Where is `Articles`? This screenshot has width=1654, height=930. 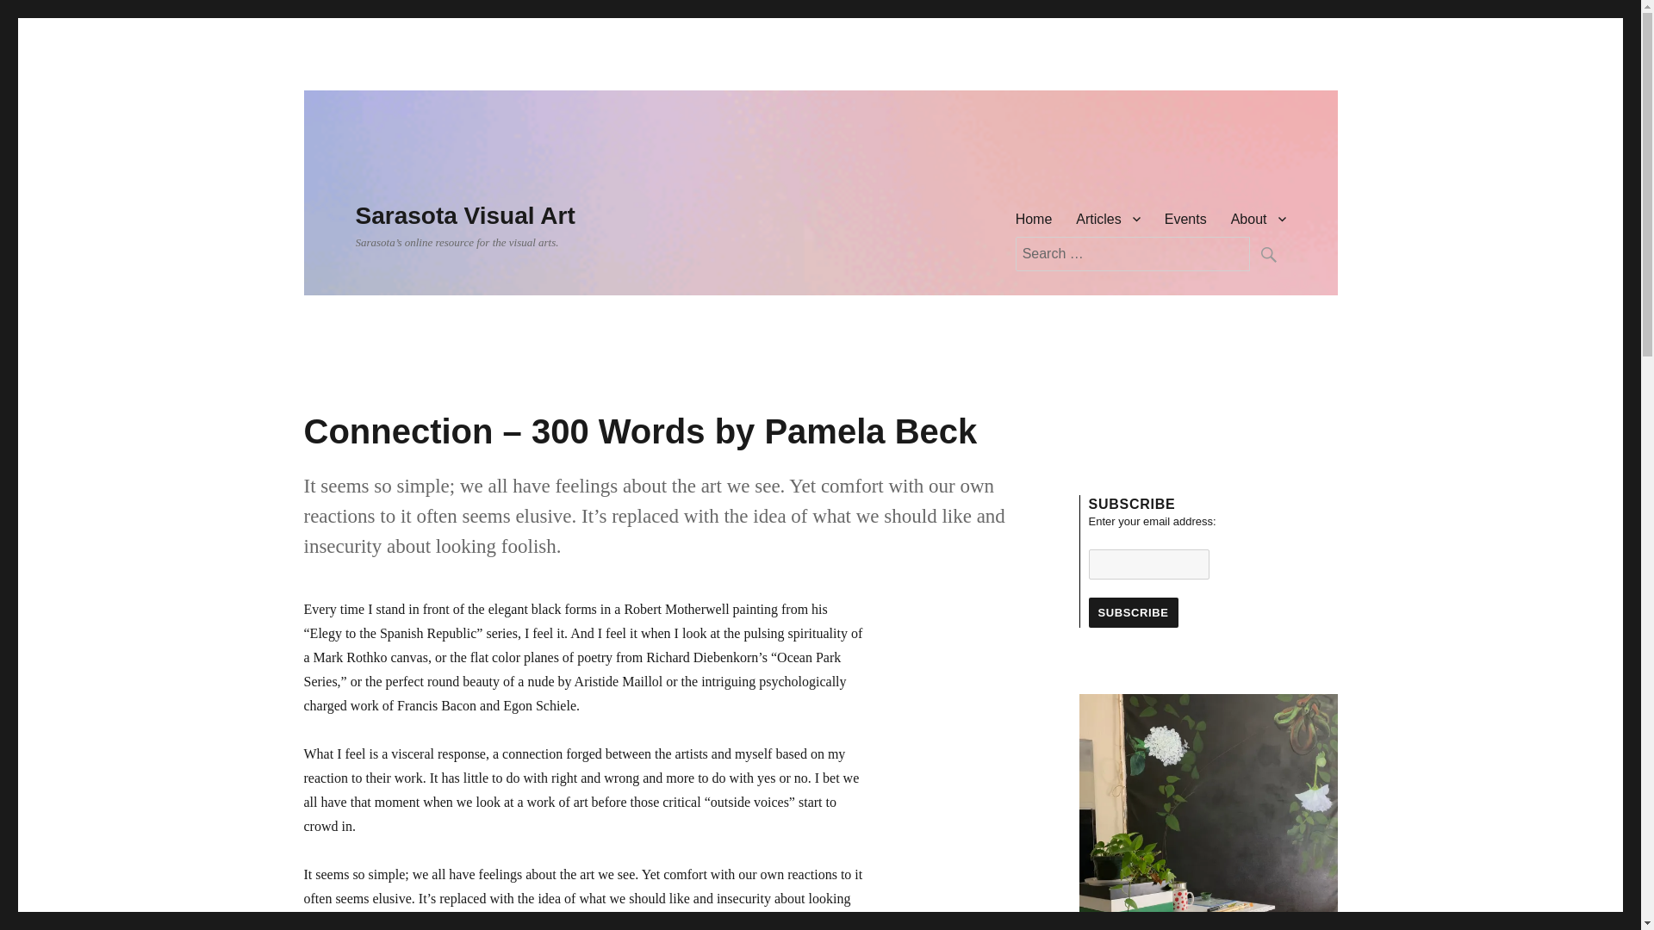
Articles is located at coordinates (1107, 219).